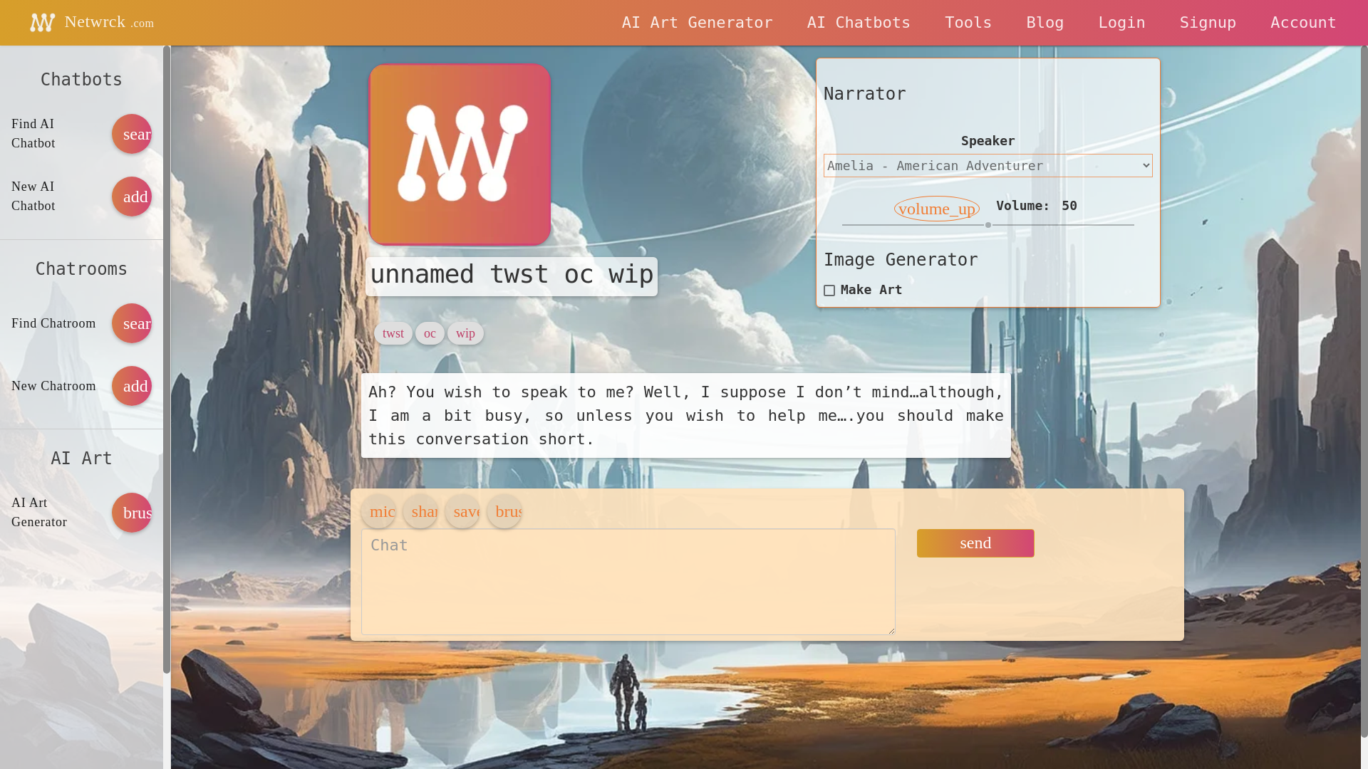 Image resolution: width=1368 pixels, height=769 pixels. What do you see at coordinates (697, 23) in the screenshot?
I see `AI Art Generator` at bounding box center [697, 23].